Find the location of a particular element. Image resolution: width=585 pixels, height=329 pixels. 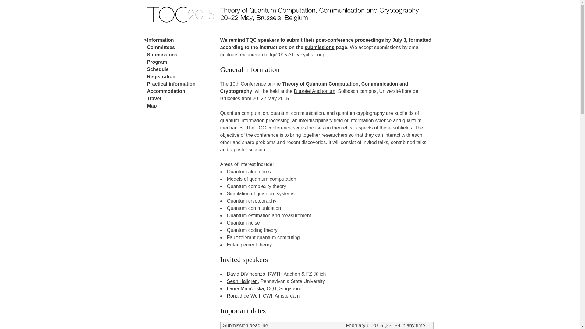

Registration is located at coordinates (161, 77).